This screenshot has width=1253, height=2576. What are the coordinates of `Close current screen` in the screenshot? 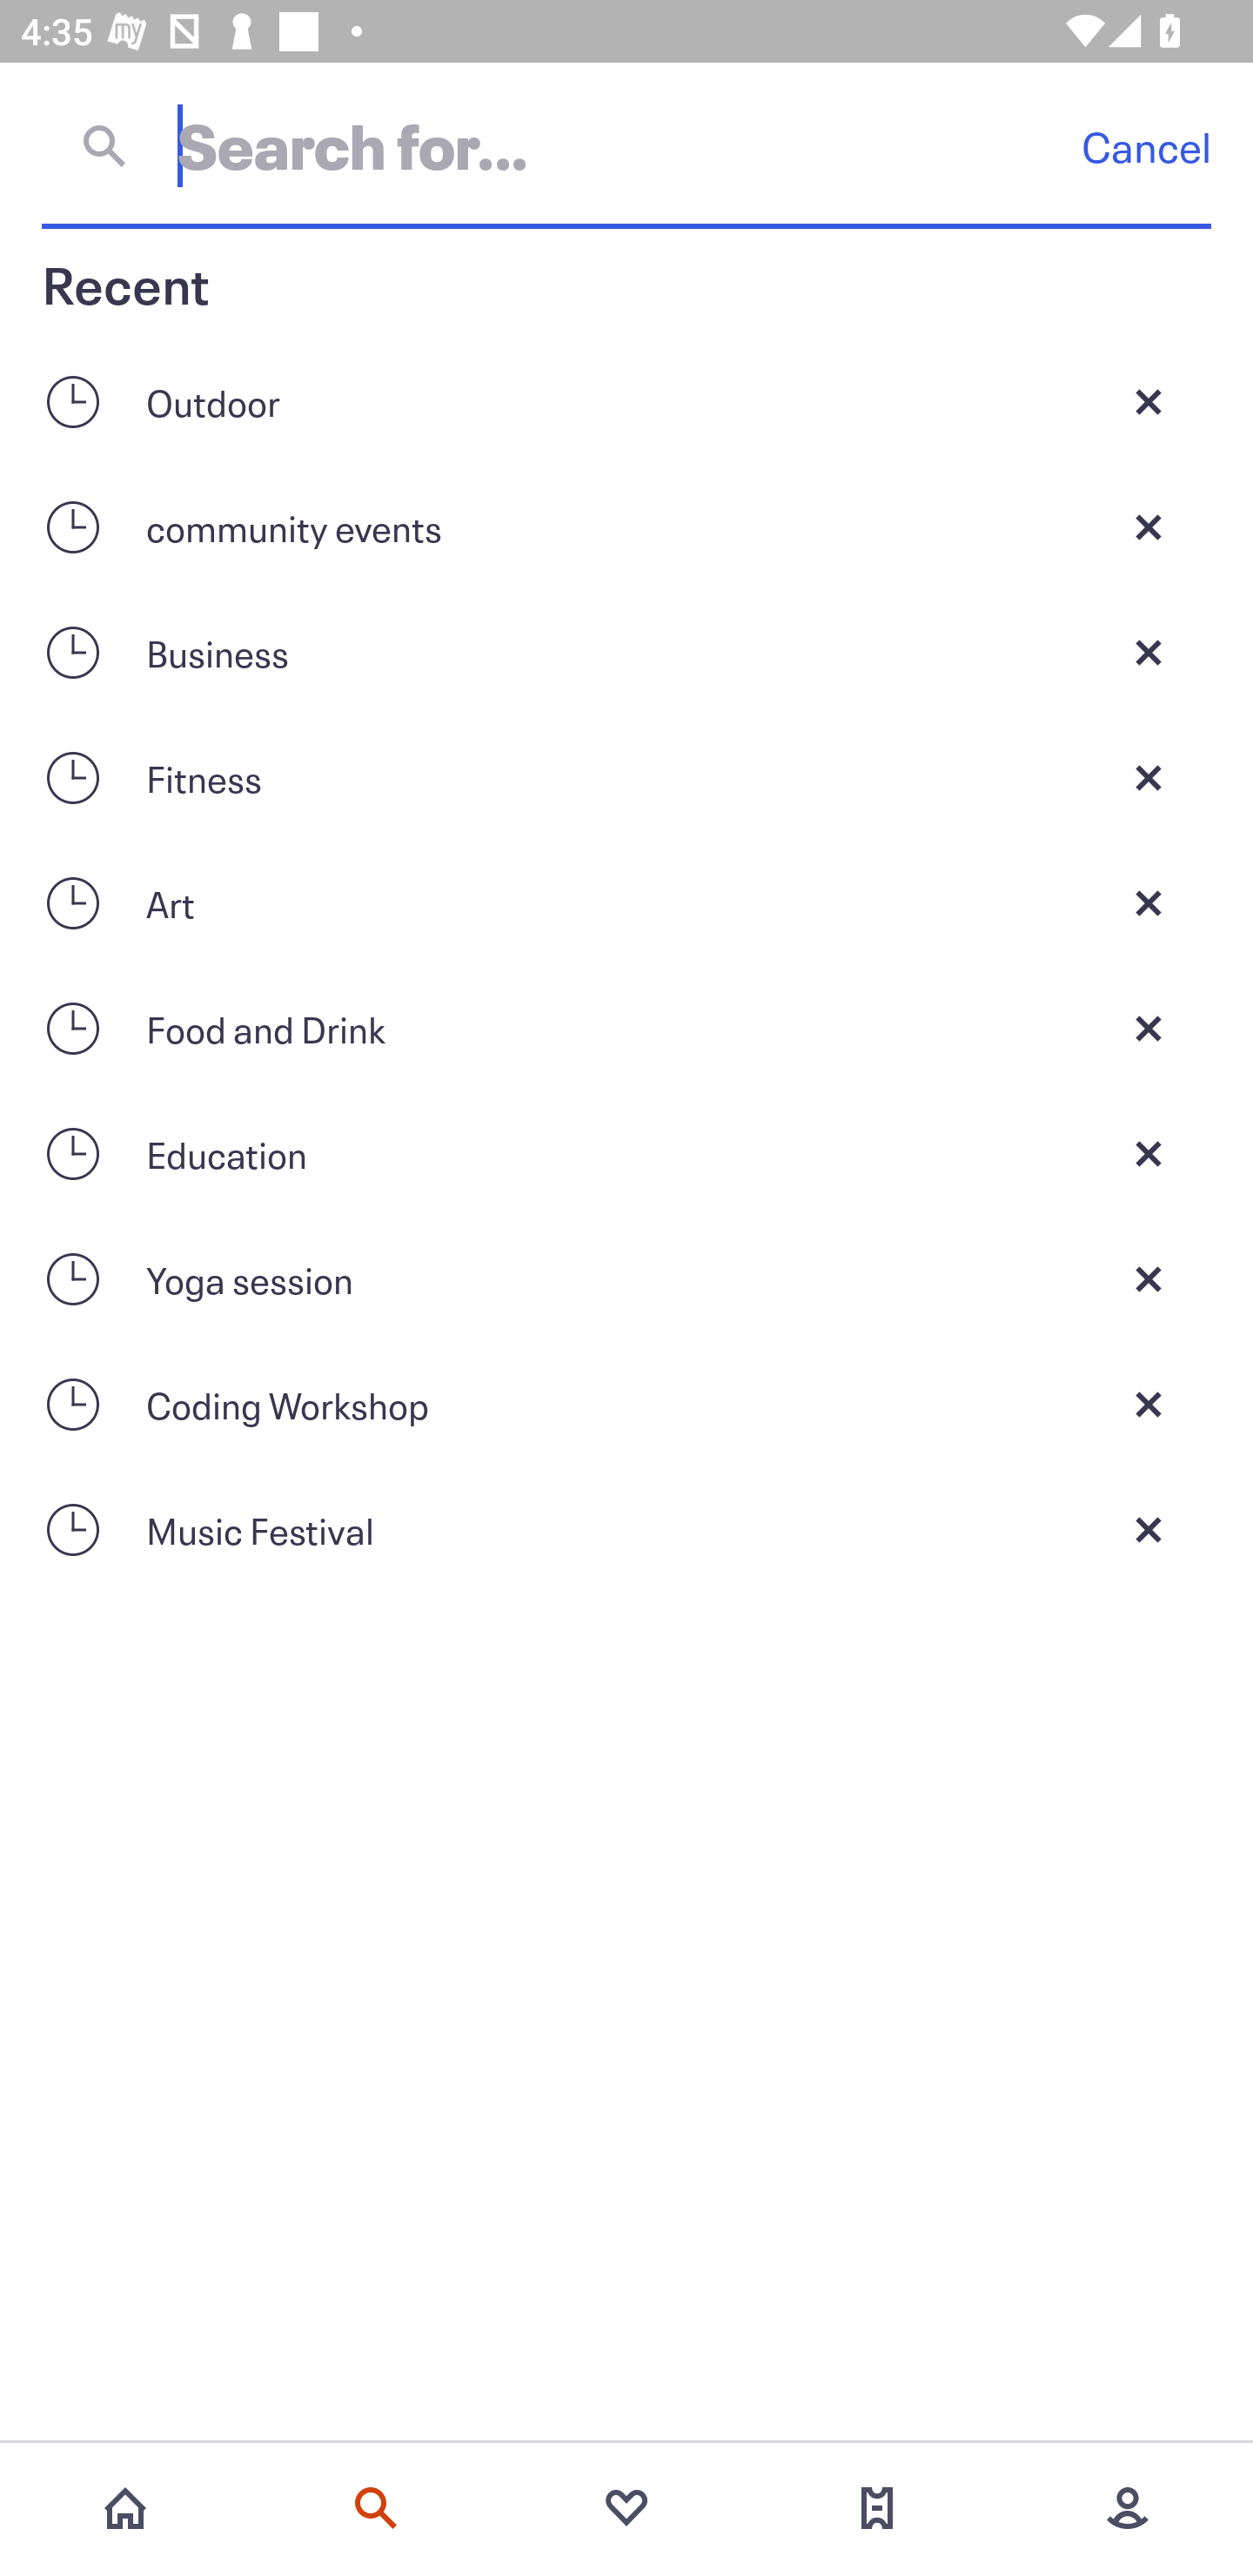 It's located at (1149, 401).